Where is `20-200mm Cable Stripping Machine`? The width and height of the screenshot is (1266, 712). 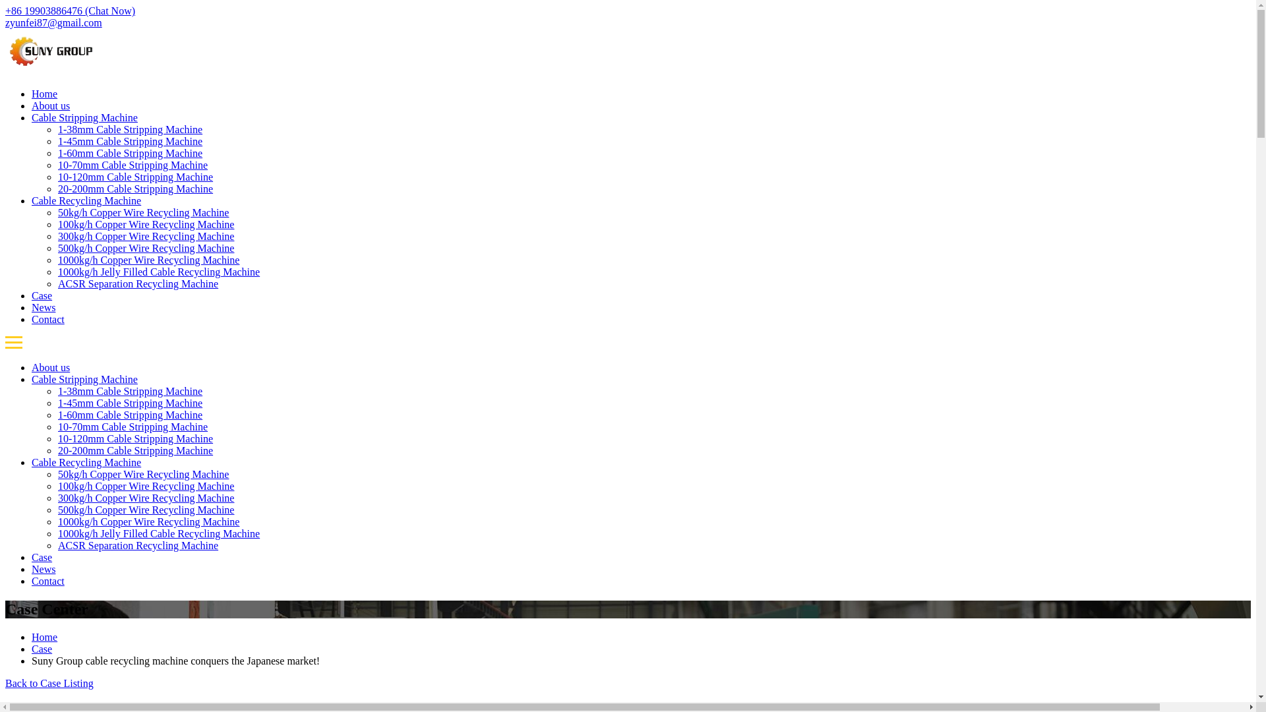
20-200mm Cable Stripping Machine is located at coordinates (135, 189).